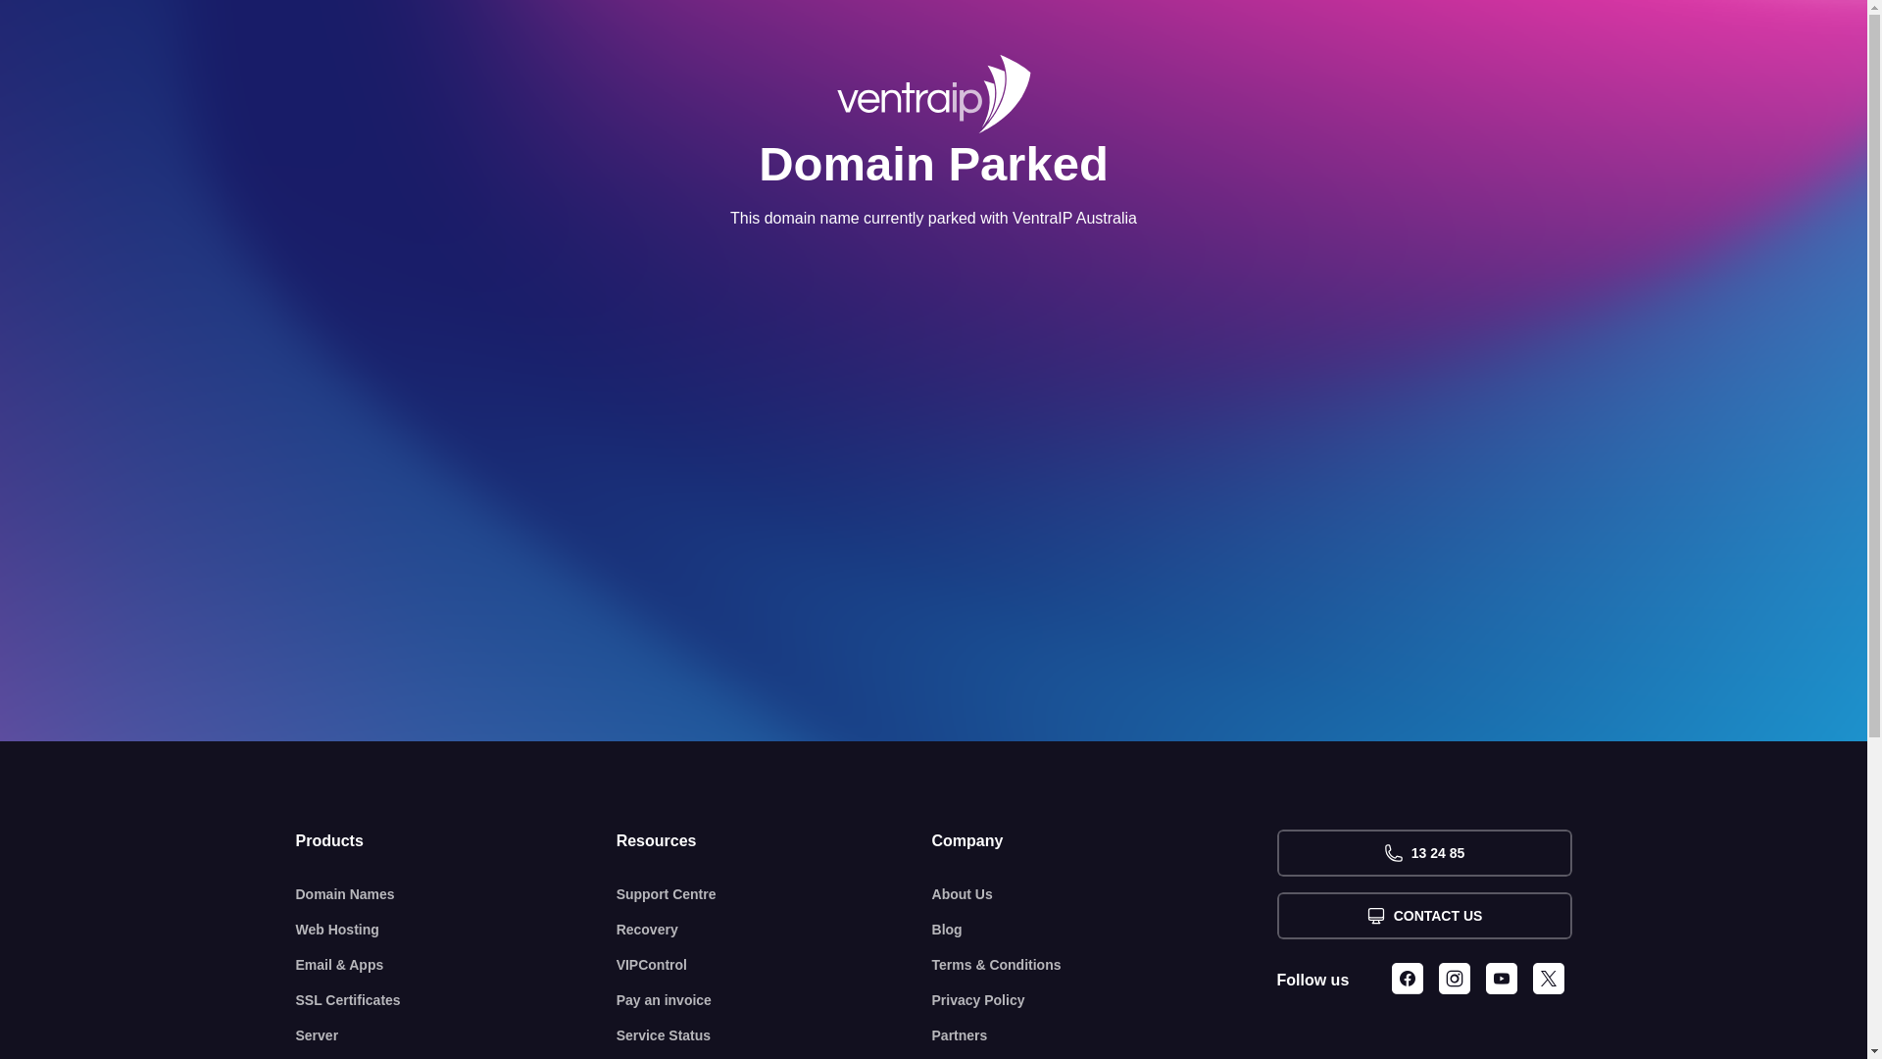 Image resolution: width=1882 pixels, height=1059 pixels. Describe the element at coordinates (1105, 965) in the screenshot. I see `Terms & Conditions` at that location.